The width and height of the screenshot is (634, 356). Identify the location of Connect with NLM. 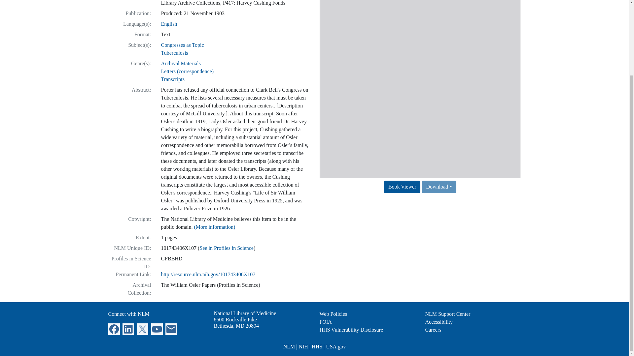
(129, 314).